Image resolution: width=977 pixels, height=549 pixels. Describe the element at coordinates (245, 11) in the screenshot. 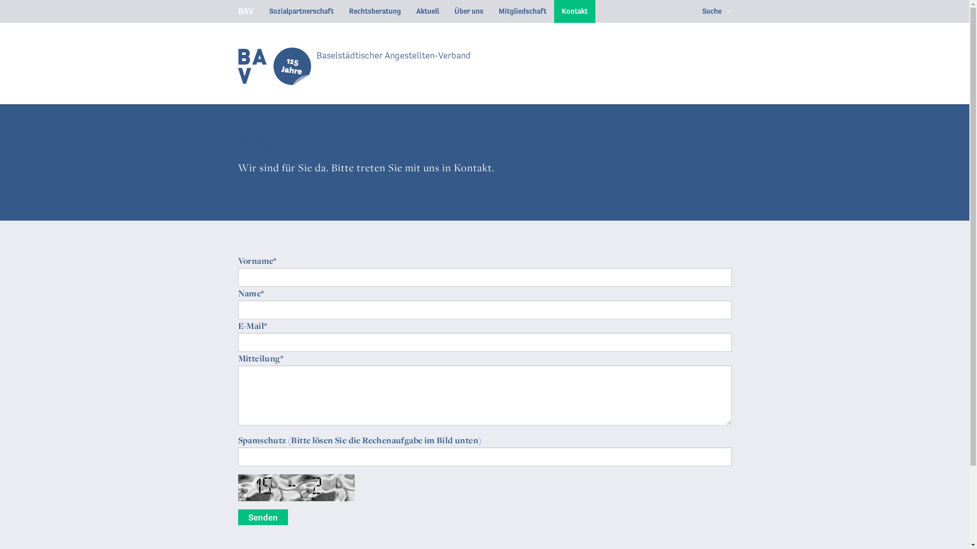

I see `BAV` at that location.